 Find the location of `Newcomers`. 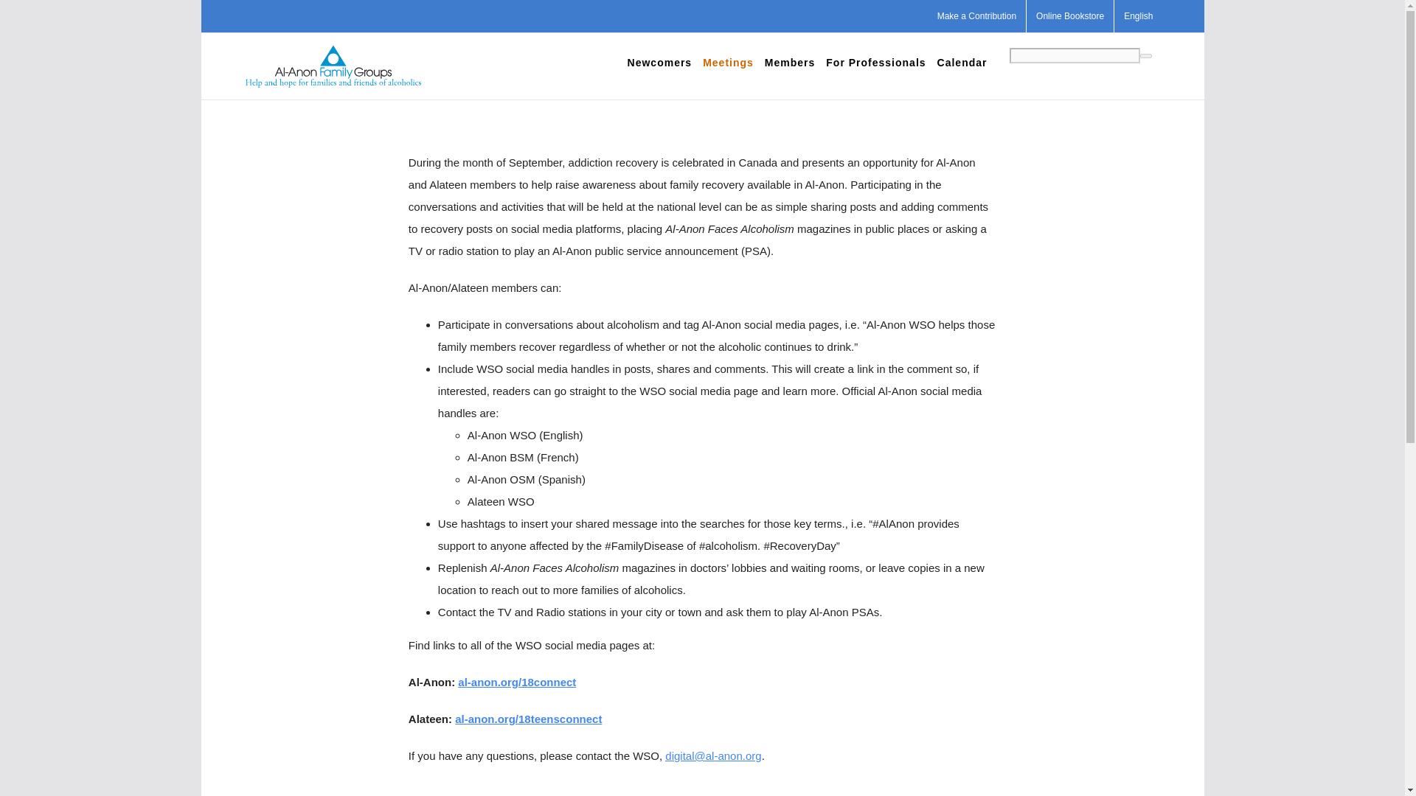

Newcomers is located at coordinates (659, 62).